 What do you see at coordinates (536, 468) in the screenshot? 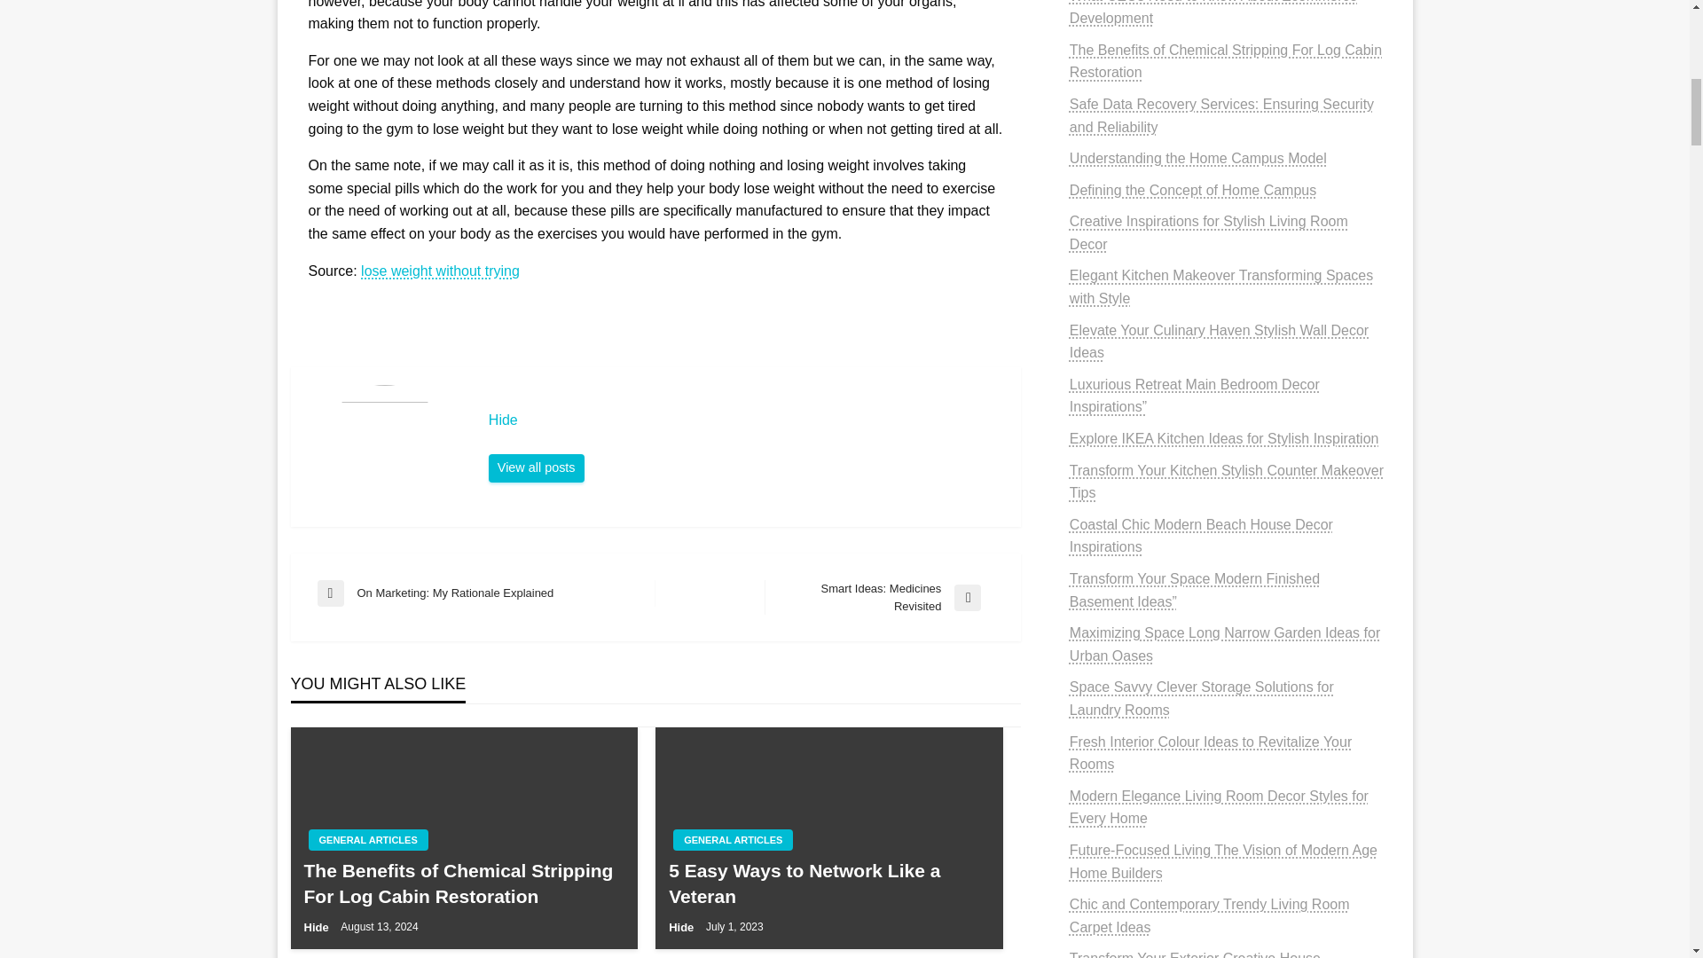
I see `View all posts` at bounding box center [536, 468].